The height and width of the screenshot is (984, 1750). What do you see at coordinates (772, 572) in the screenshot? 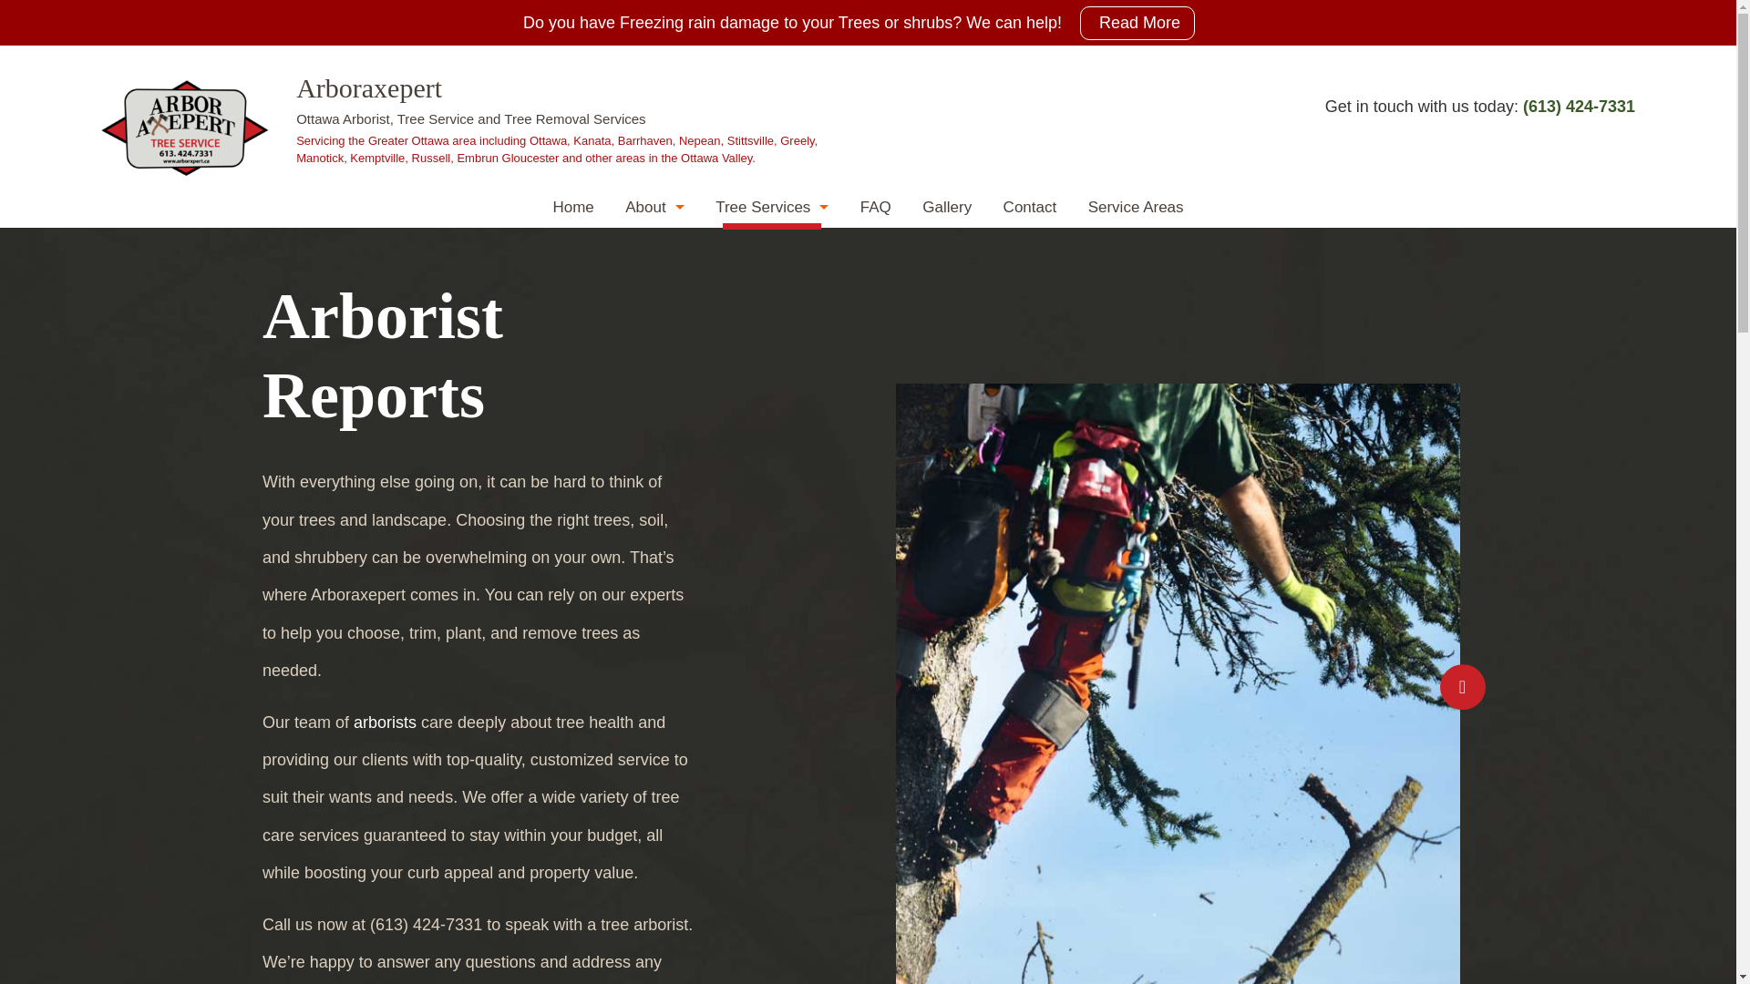
I see `Tree Assessments` at bounding box center [772, 572].